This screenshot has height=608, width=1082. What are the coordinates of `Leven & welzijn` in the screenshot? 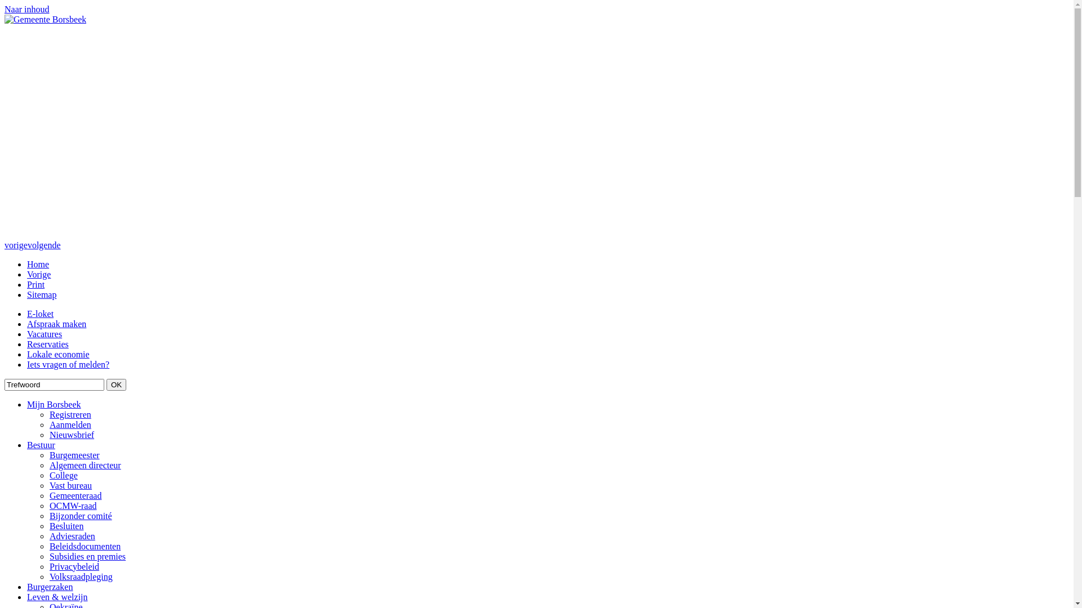 It's located at (57, 597).